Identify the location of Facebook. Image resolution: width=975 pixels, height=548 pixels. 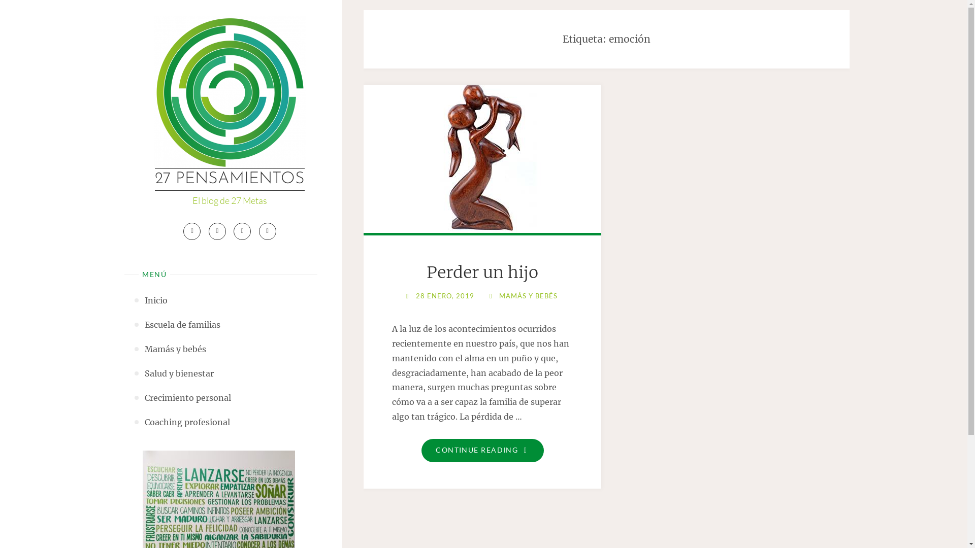
(192, 231).